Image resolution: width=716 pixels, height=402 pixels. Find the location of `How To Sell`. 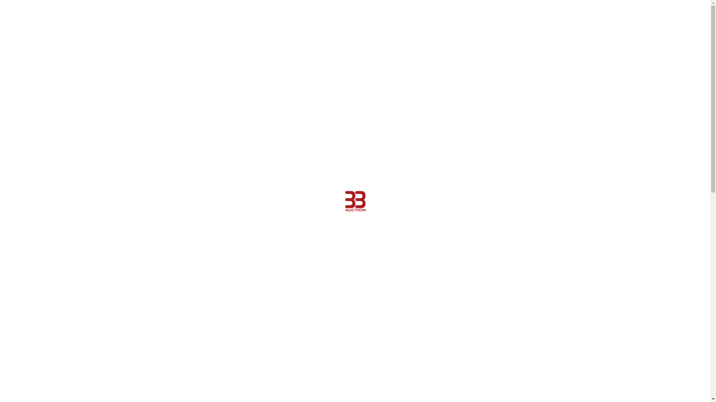

How To Sell is located at coordinates (41, 353).